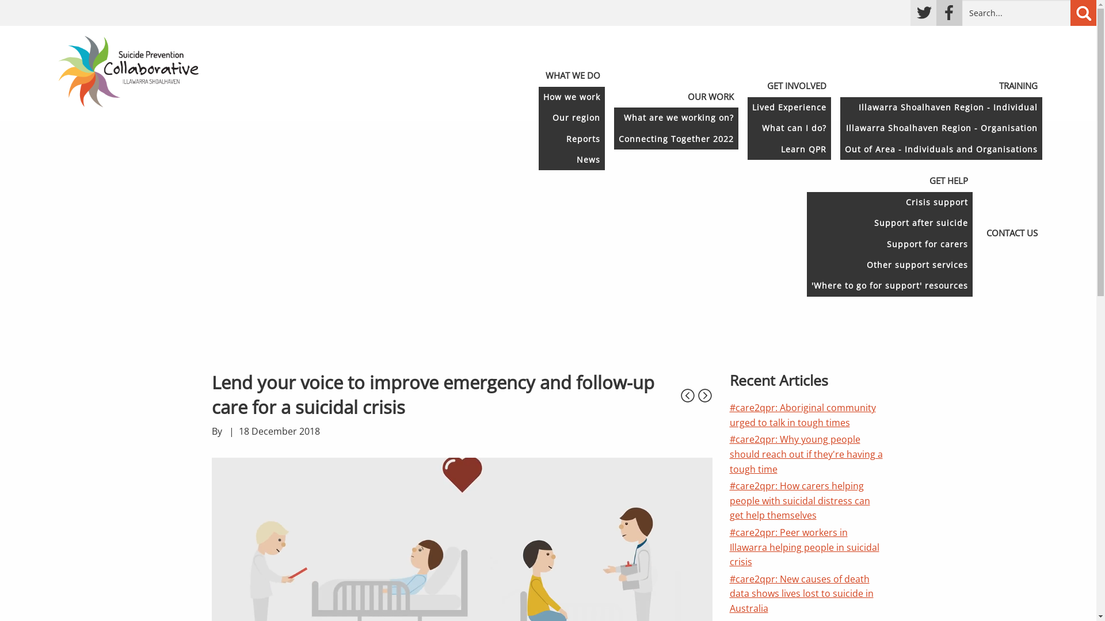 Image resolution: width=1105 pixels, height=621 pixels. I want to click on Connecting Together 2022, so click(676, 139).